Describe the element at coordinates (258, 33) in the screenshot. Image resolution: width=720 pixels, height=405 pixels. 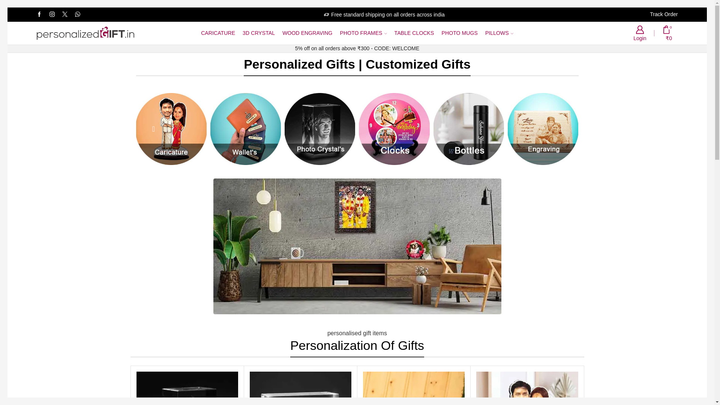
I see `3D CRYSTAL` at that location.